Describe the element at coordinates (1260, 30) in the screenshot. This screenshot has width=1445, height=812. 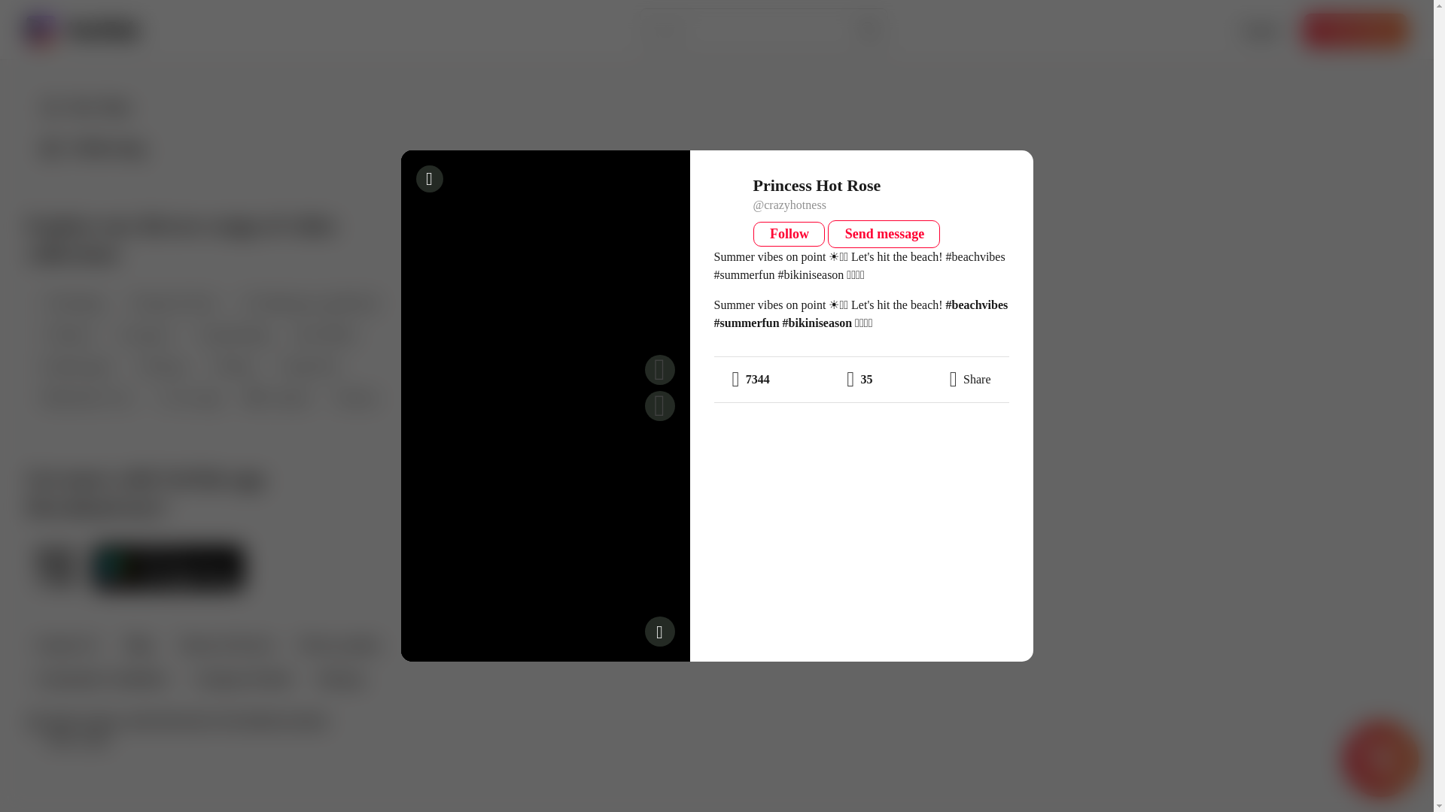
I see `Log in` at that location.